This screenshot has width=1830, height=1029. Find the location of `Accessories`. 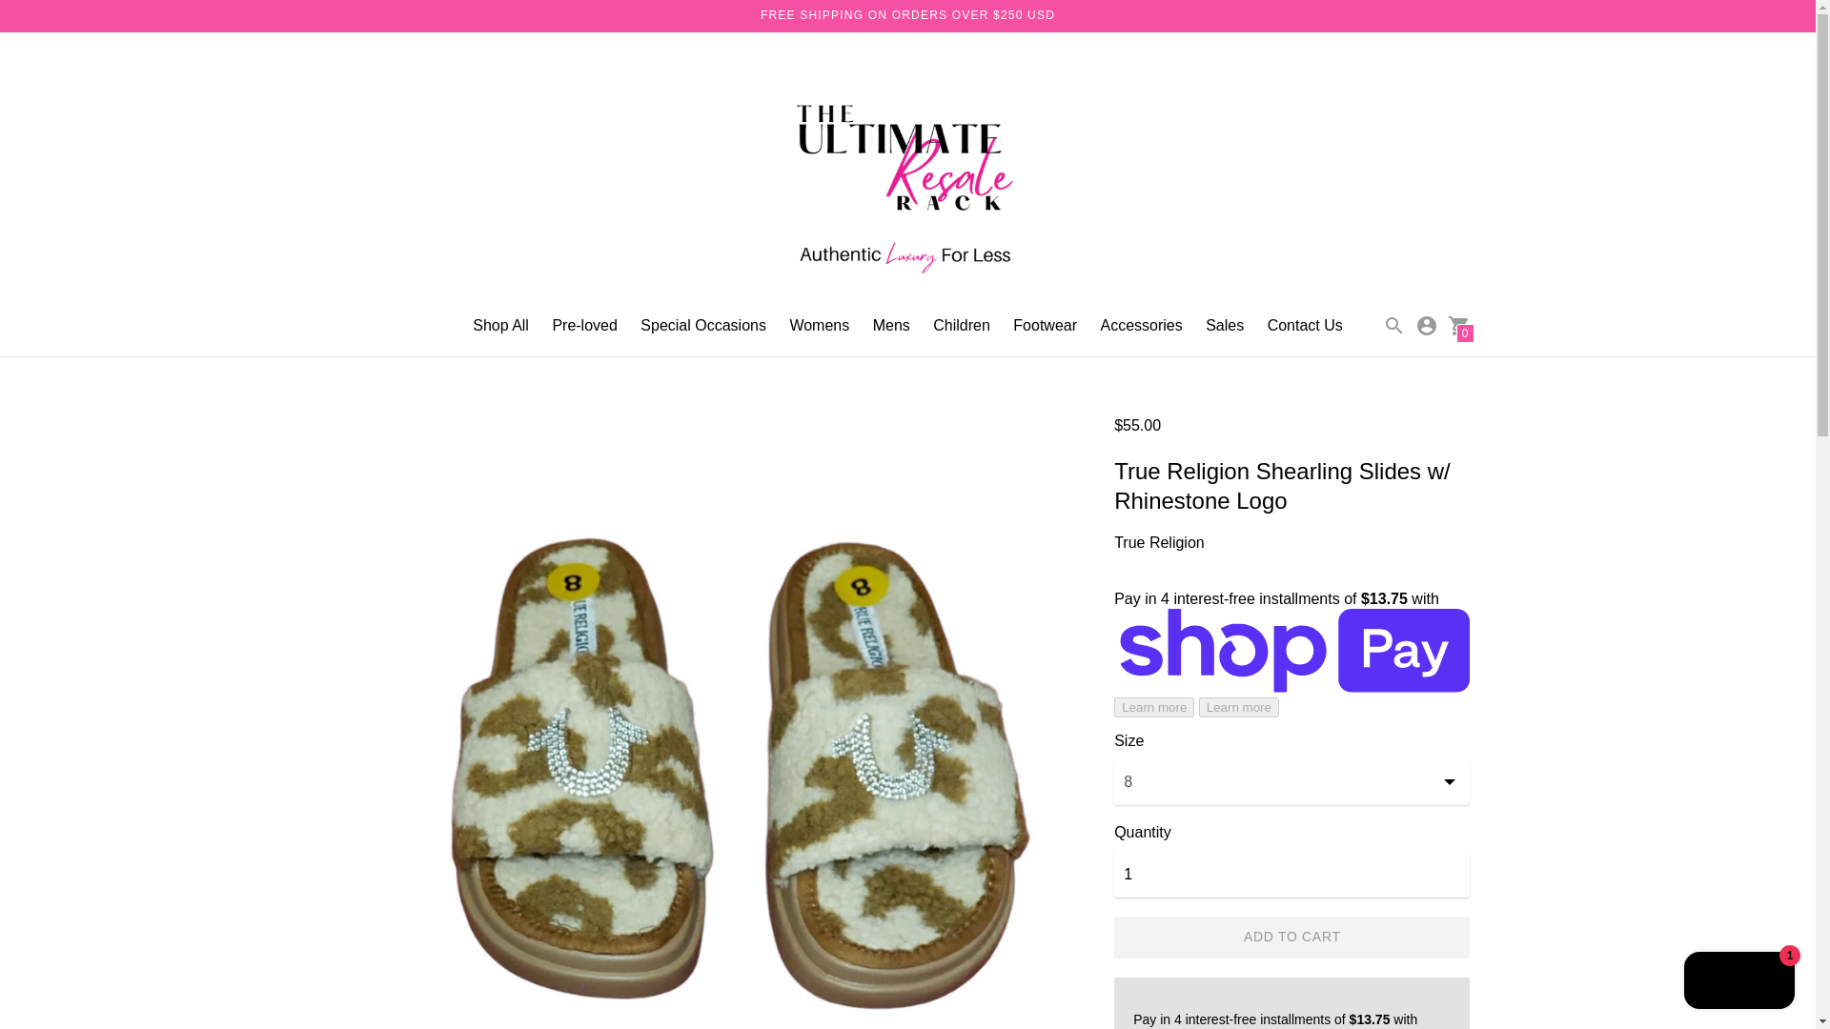

Accessories is located at coordinates (1140, 324).